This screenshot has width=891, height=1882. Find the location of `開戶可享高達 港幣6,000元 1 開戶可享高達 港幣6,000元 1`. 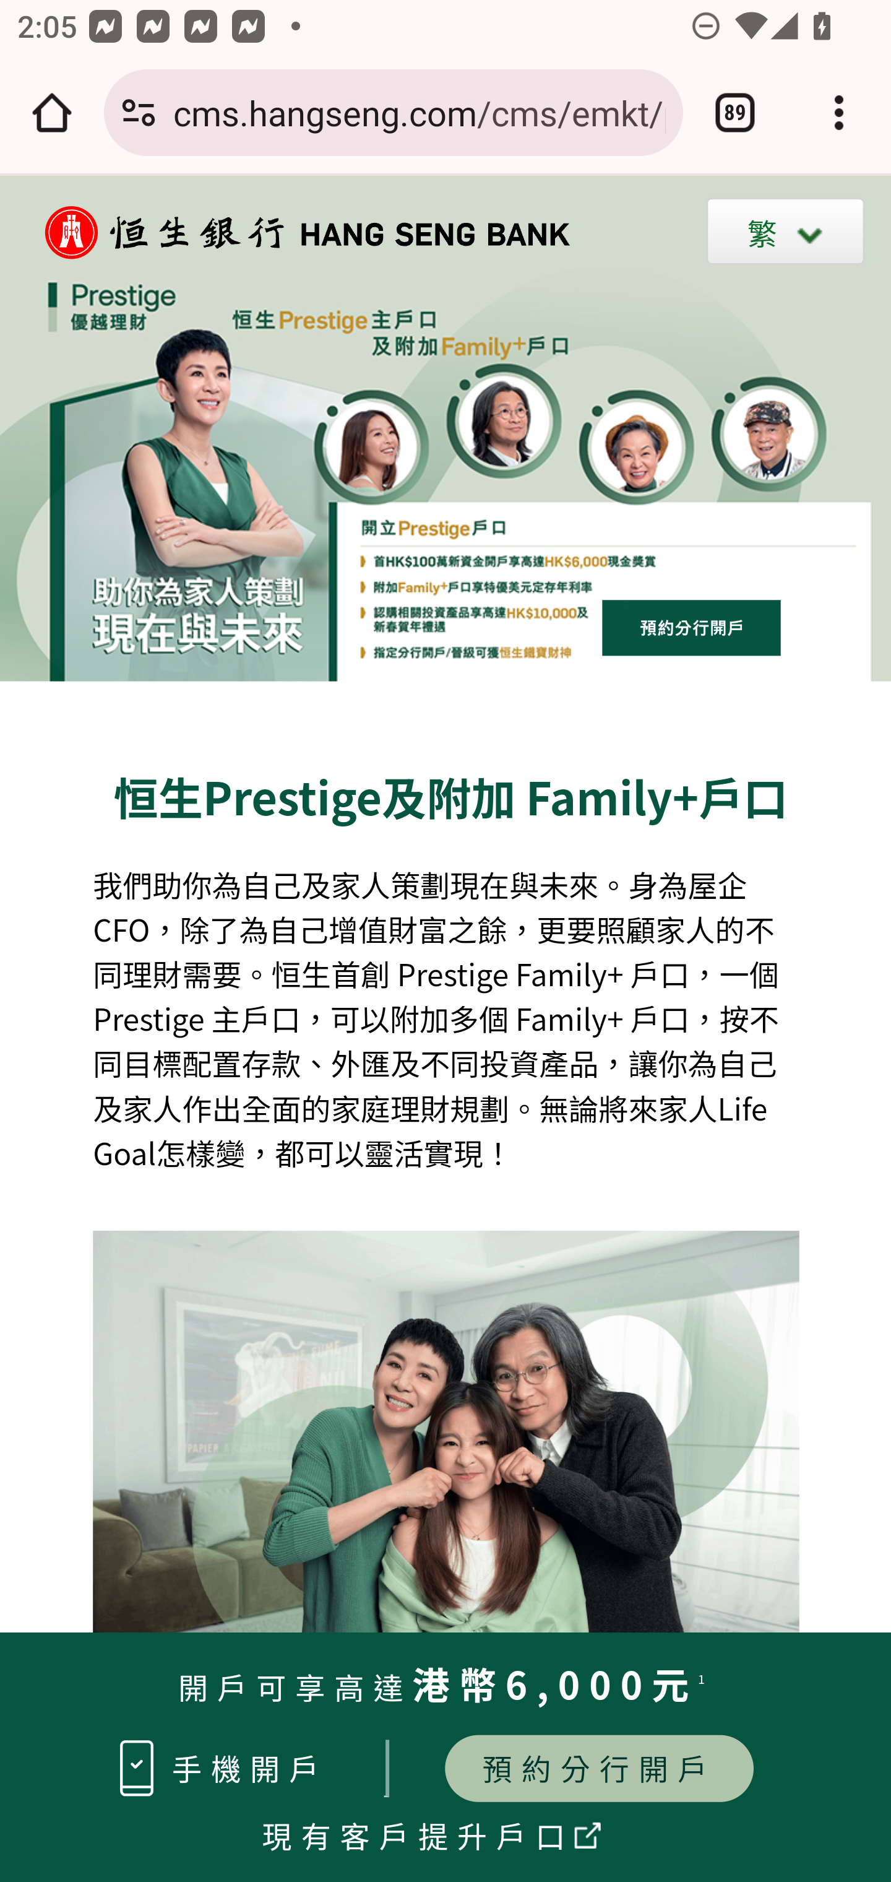

開戶可享高達 港幣6,000元 1 開戶可享高達 港幣6,000元 1 is located at coordinates (445, 1690).